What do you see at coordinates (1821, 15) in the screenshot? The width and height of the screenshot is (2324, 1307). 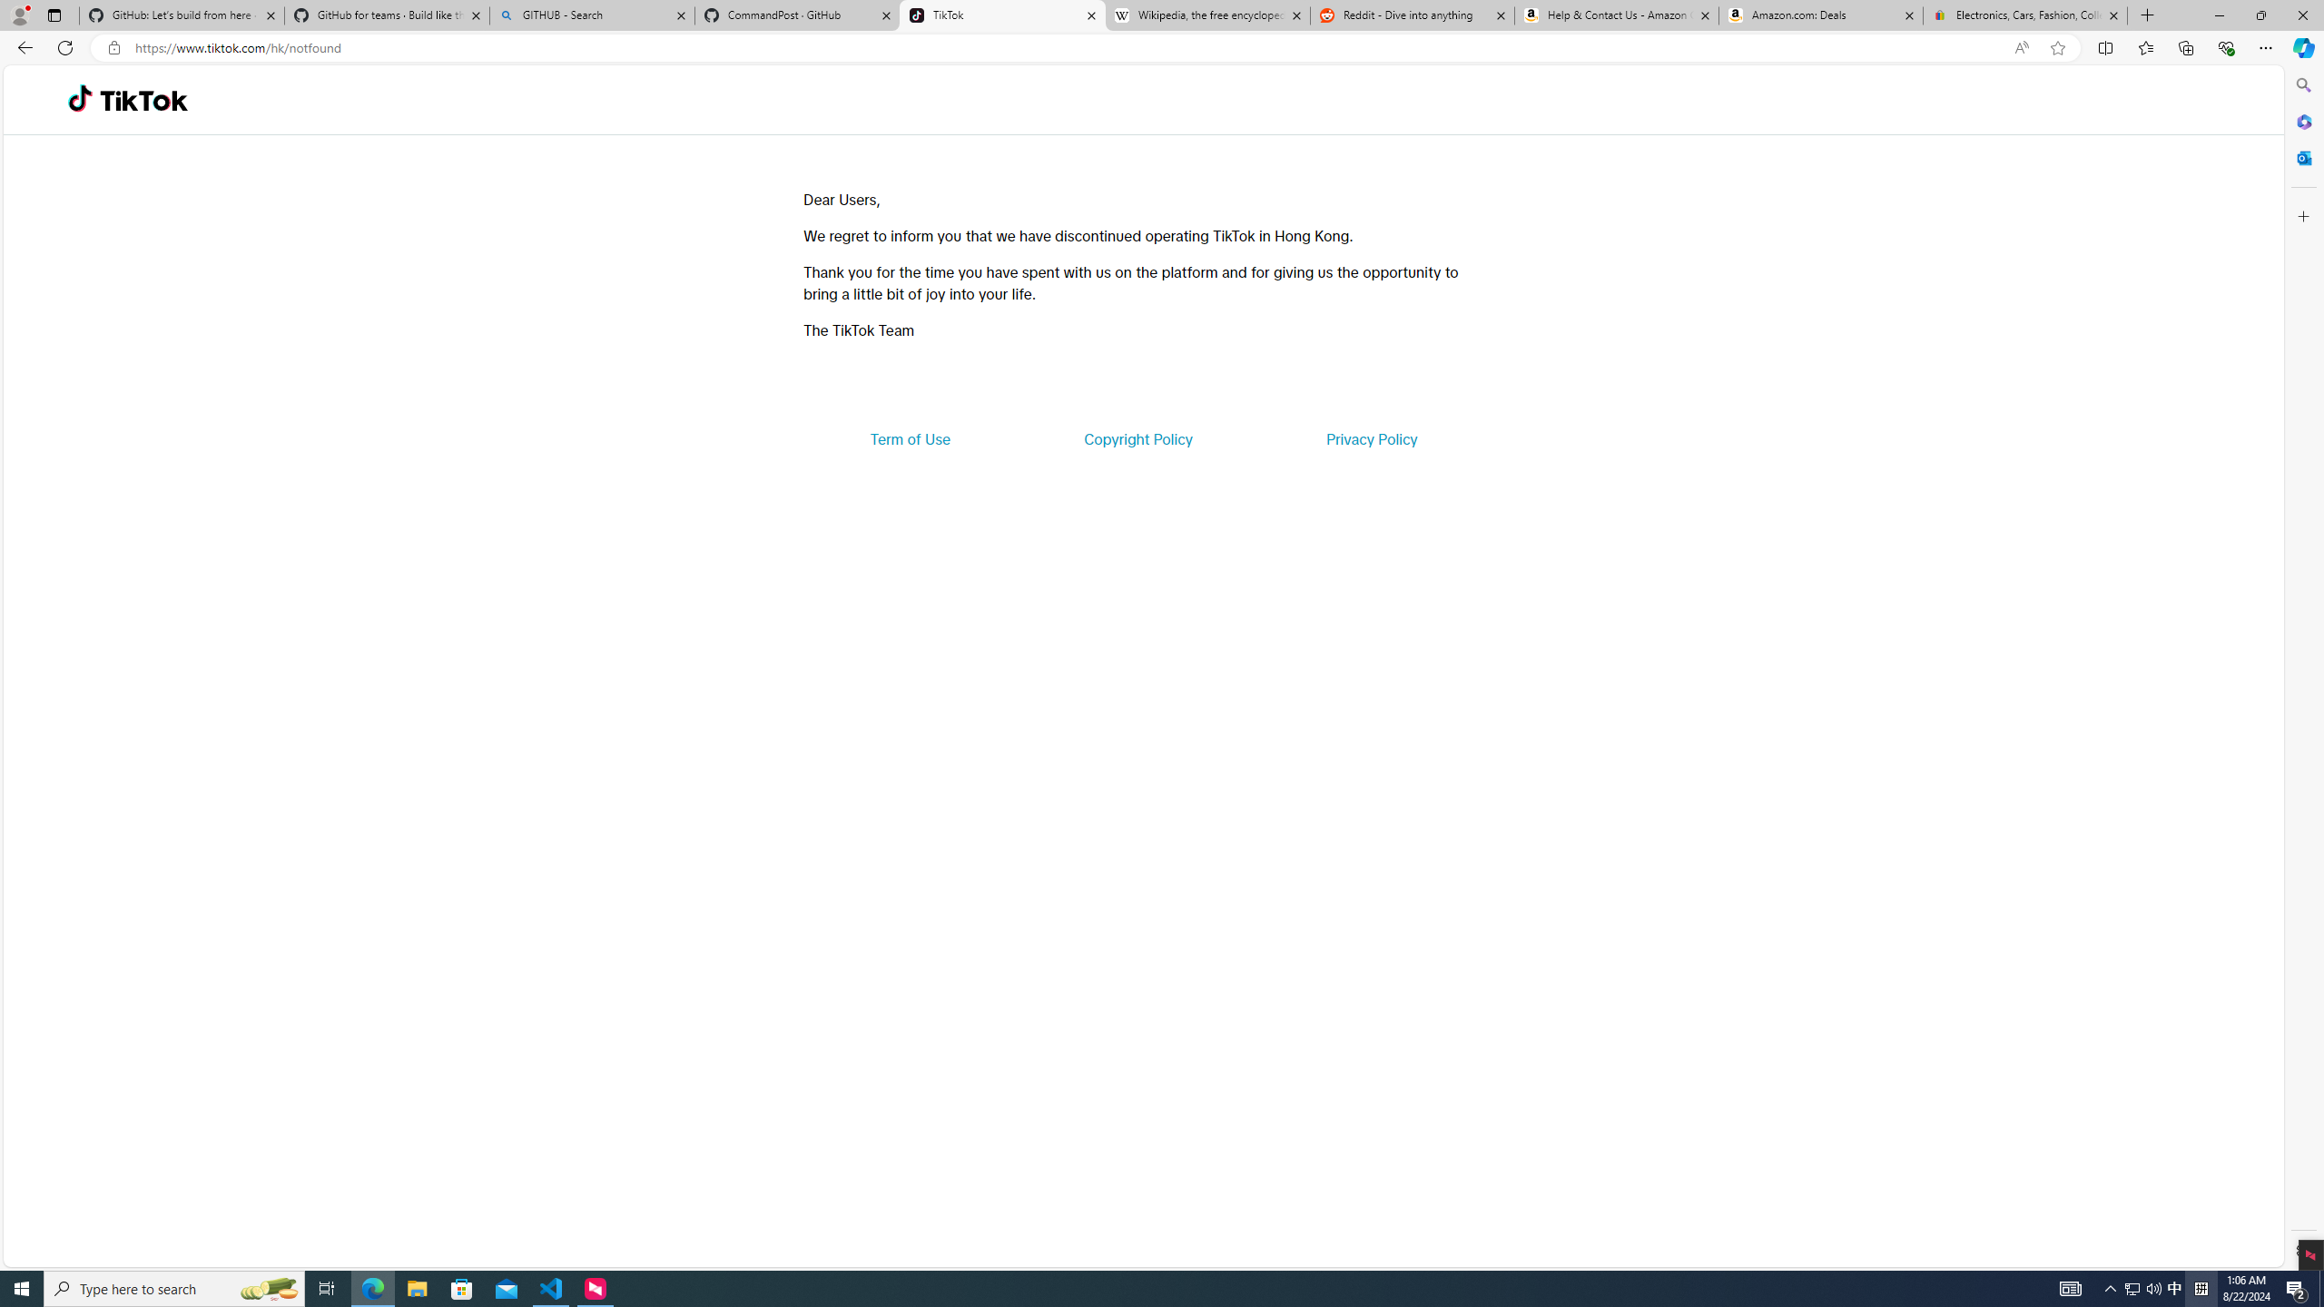 I see `Amazon.com: Deals` at bounding box center [1821, 15].